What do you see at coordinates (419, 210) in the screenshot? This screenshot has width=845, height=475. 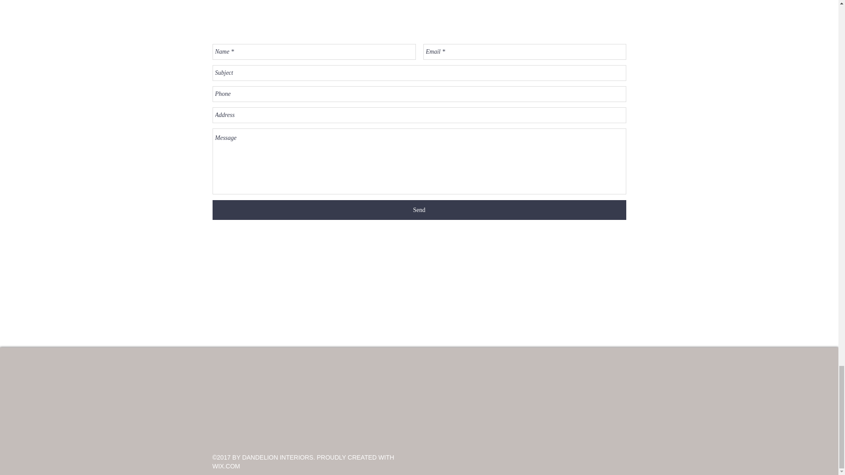 I see `Send` at bounding box center [419, 210].